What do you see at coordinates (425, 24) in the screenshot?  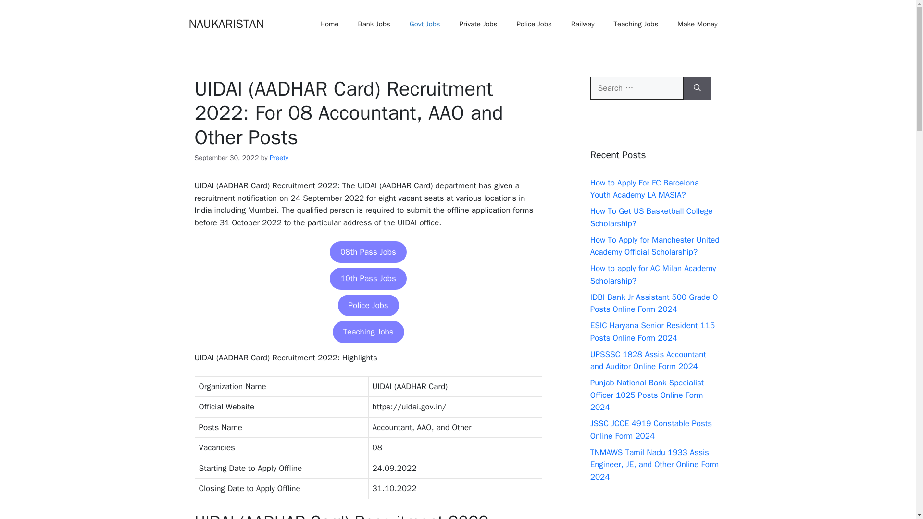 I see `Govt Jobs` at bounding box center [425, 24].